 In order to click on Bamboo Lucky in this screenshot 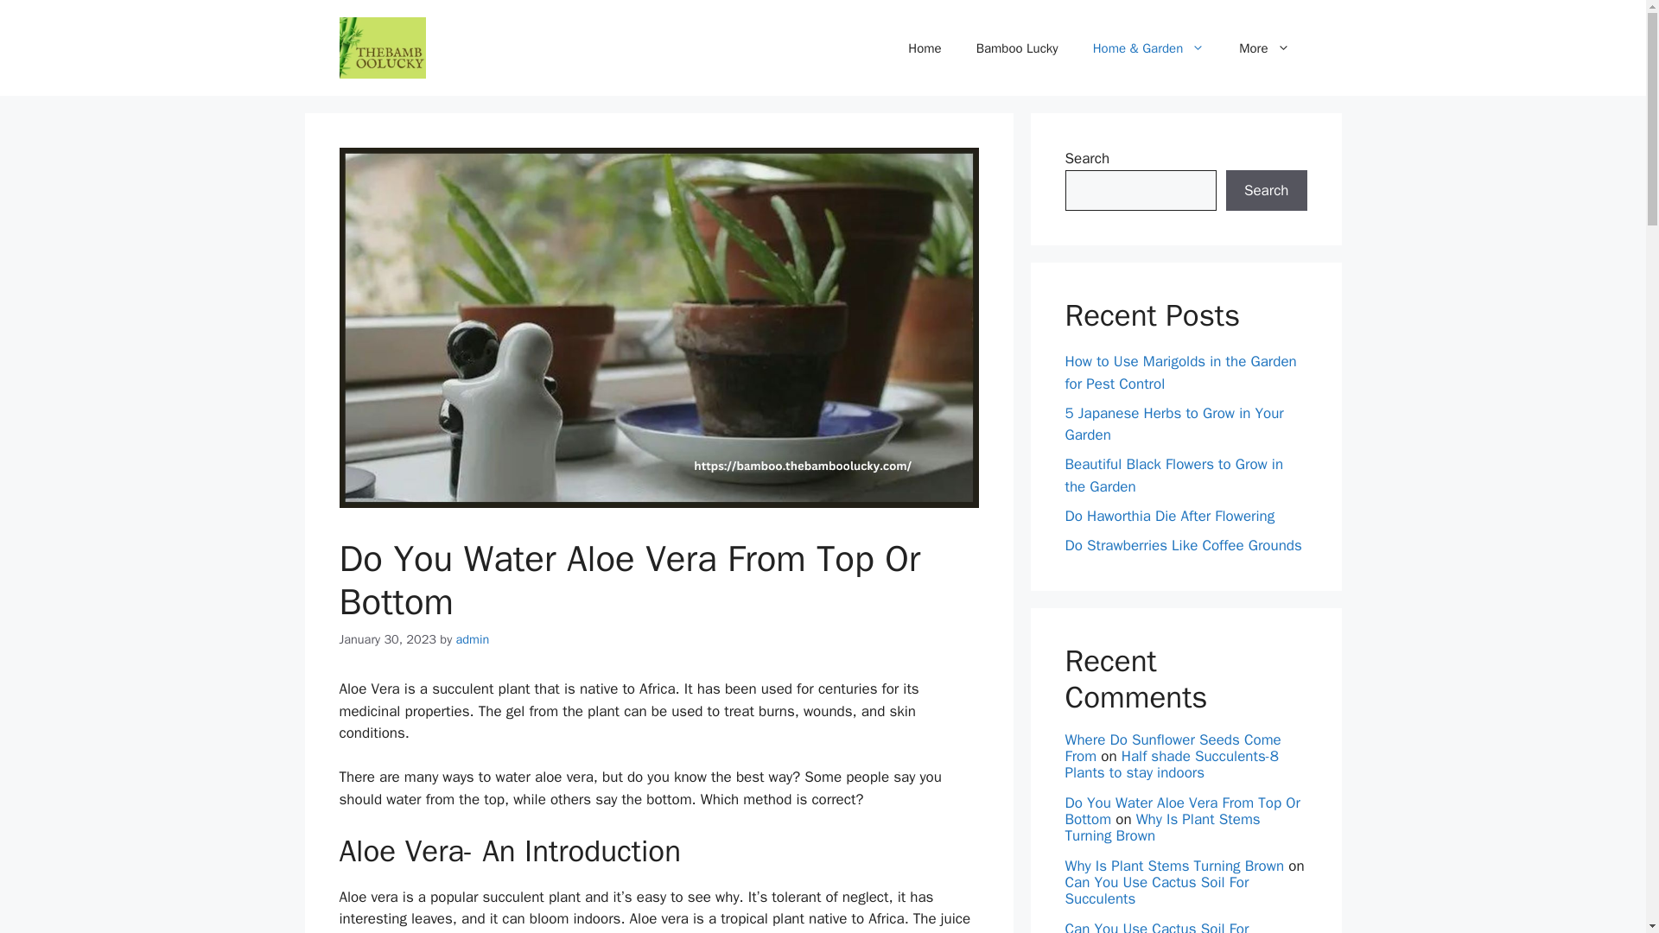, I will do `click(1016, 48)`.